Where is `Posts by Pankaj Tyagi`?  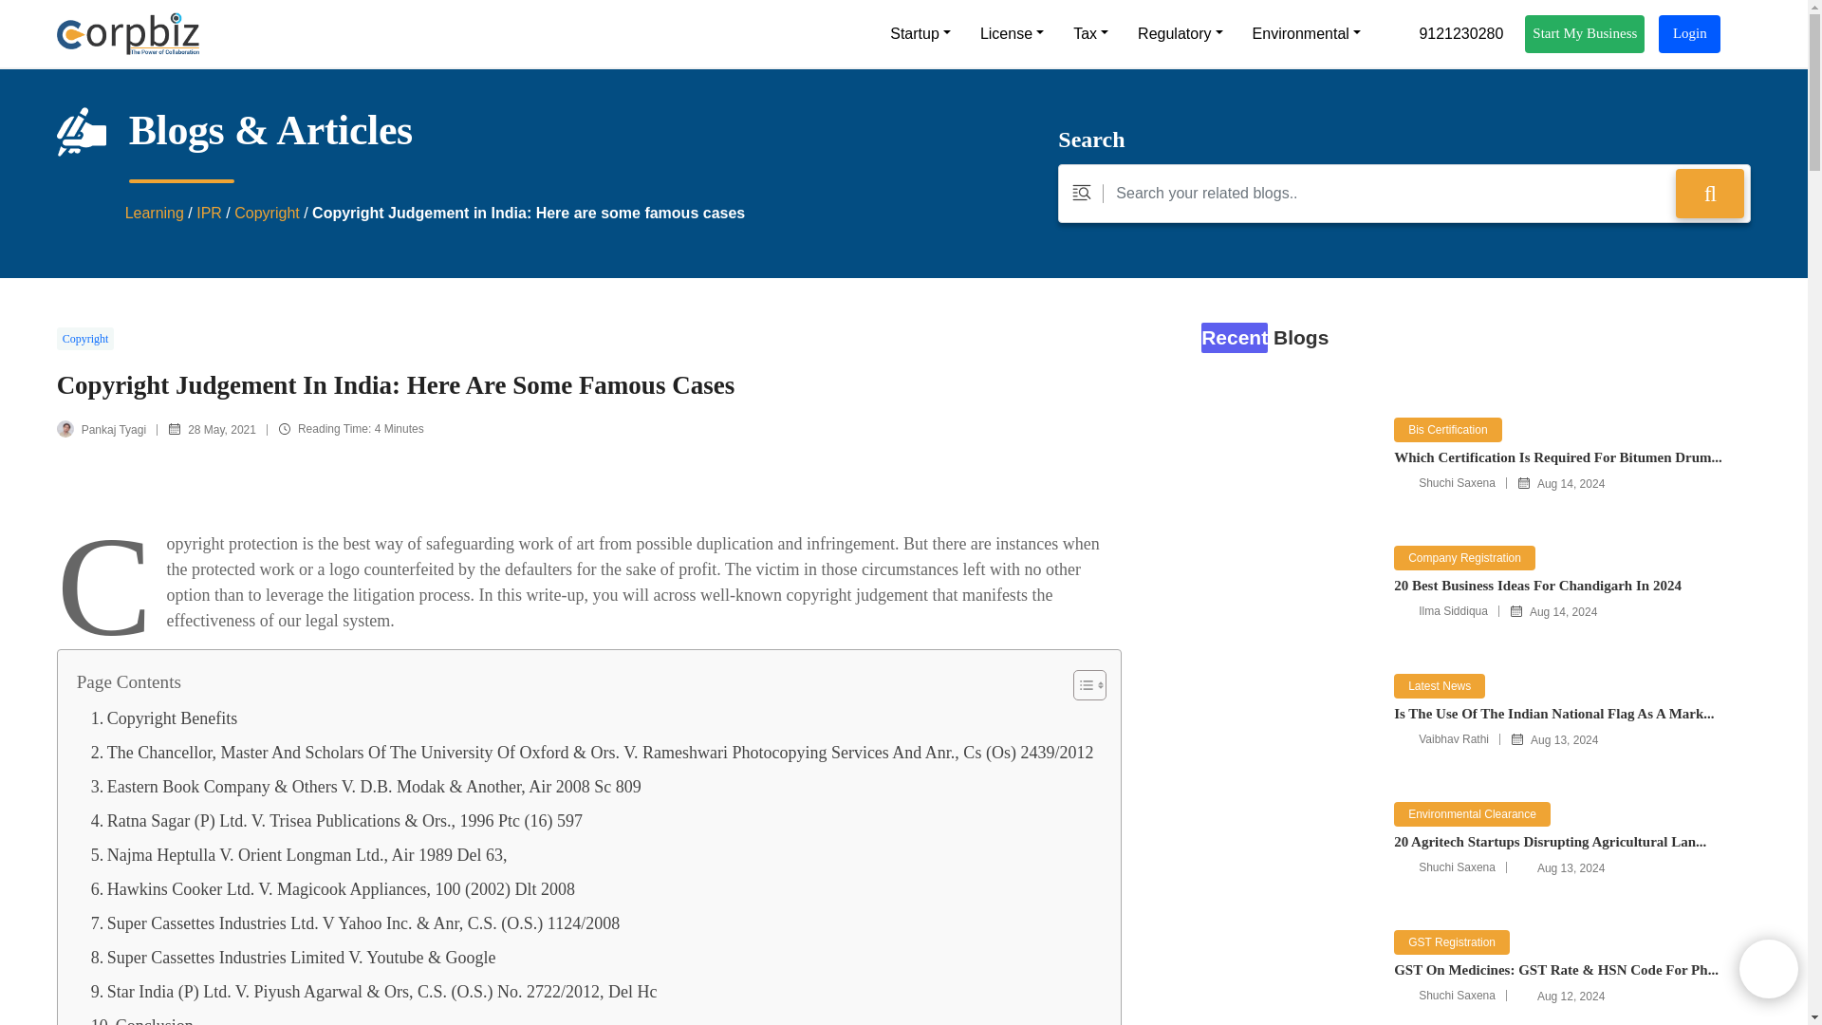
Posts by Pankaj Tyagi is located at coordinates (114, 430).